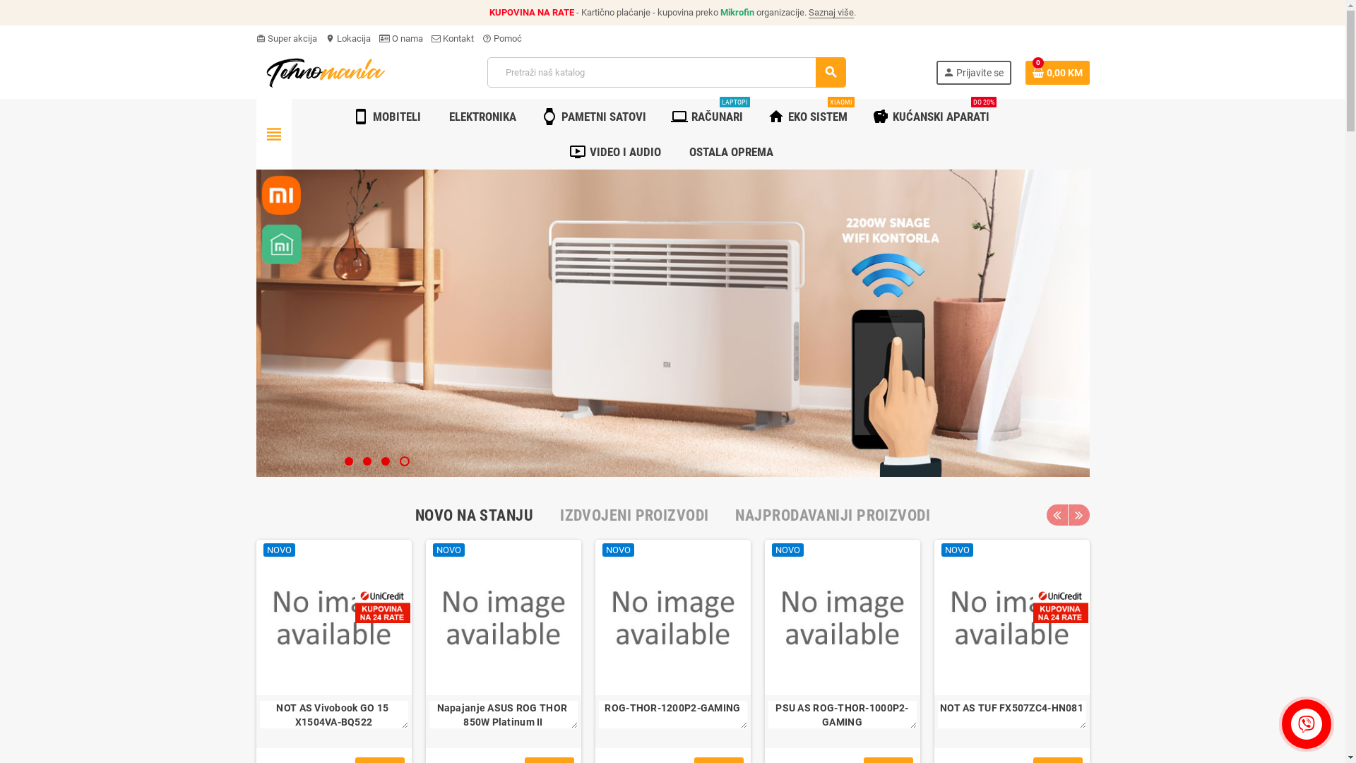 This screenshot has width=1356, height=763. Describe the element at coordinates (831, 72) in the screenshot. I see `search` at that location.